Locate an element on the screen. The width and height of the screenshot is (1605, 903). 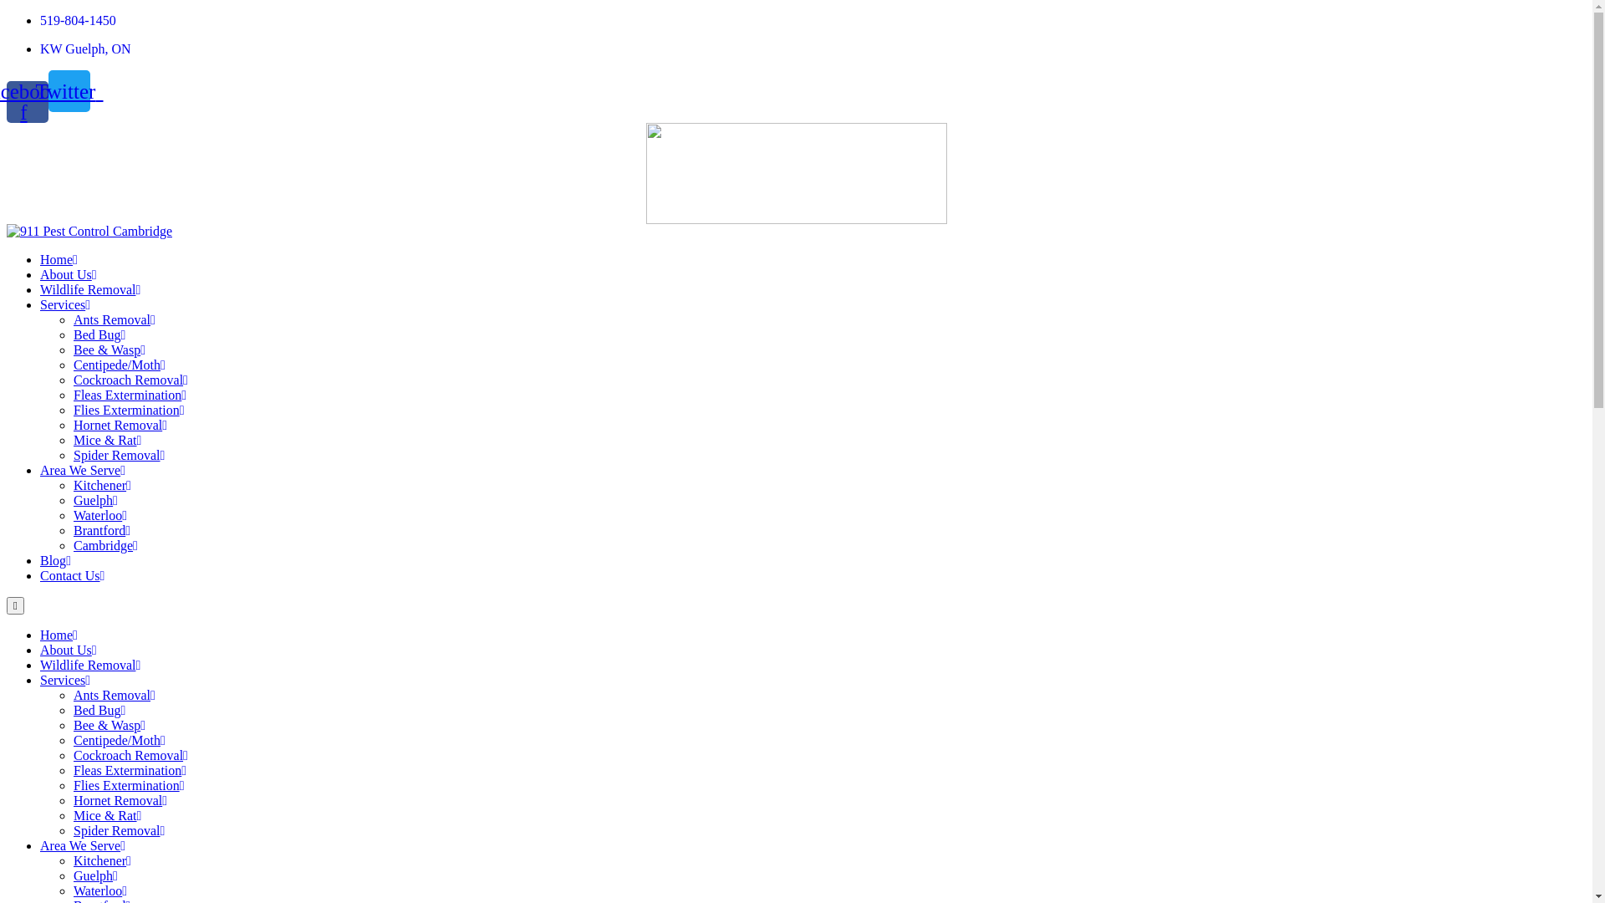
Centipede/Moth is located at coordinates (120, 365).